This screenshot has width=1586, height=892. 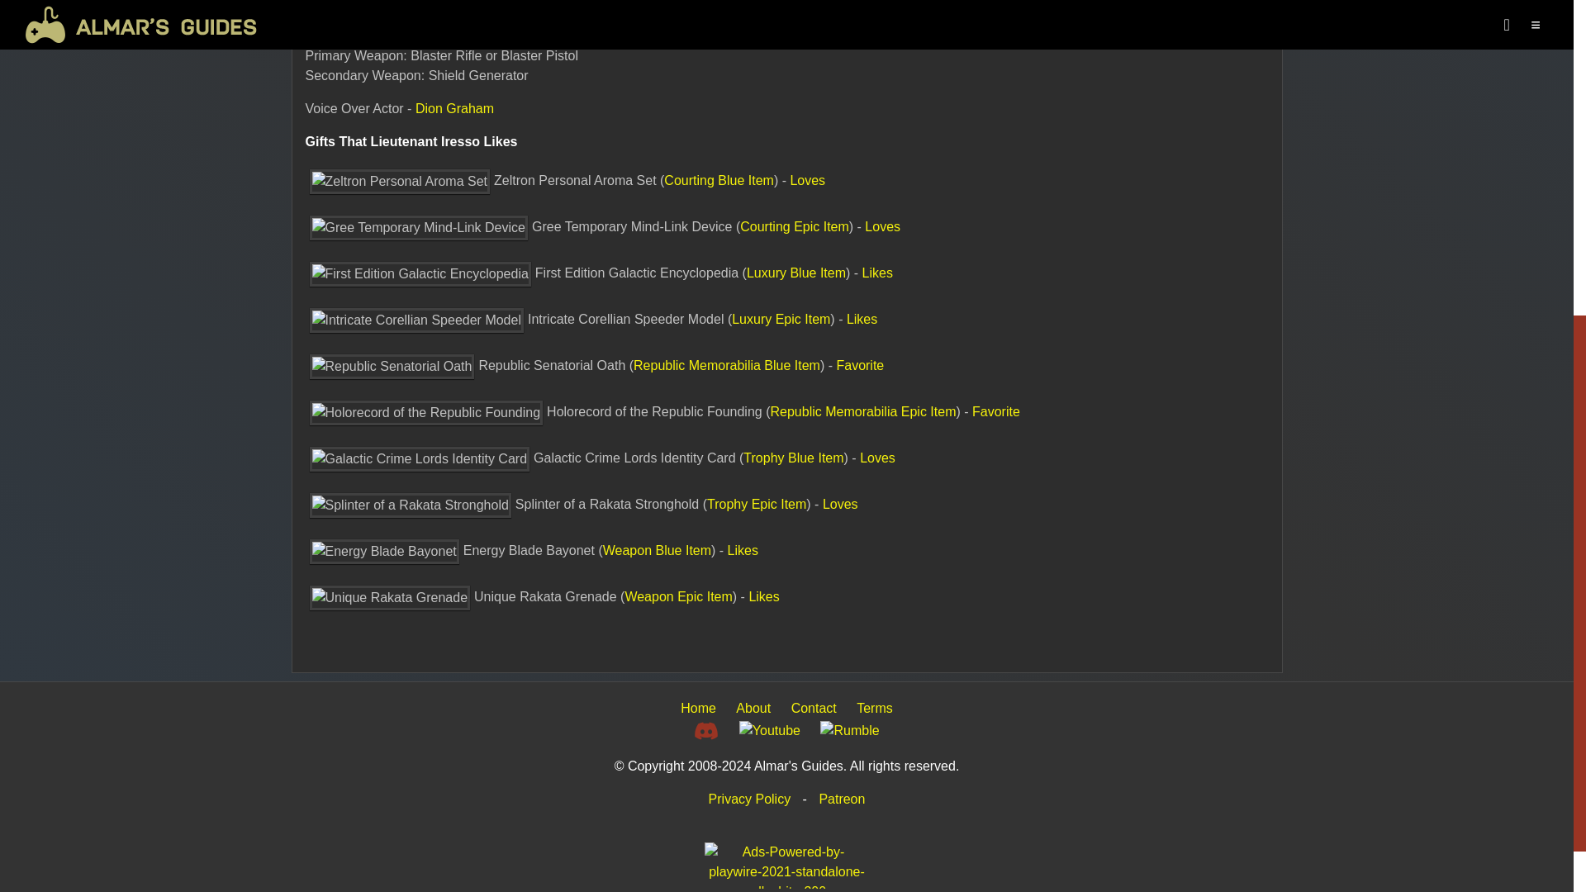 What do you see at coordinates (796, 273) in the screenshot?
I see `Luxury Blue Item` at bounding box center [796, 273].